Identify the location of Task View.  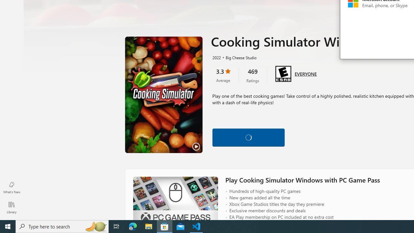
(116, 227).